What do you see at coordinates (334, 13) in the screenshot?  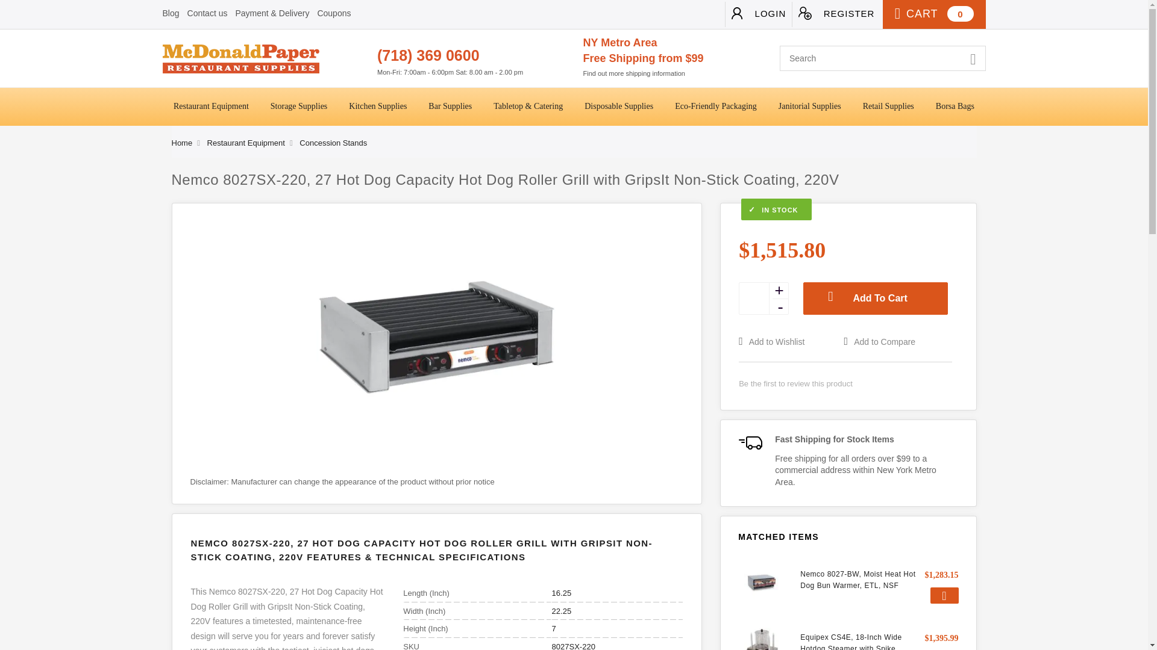 I see `Coupons` at bounding box center [334, 13].